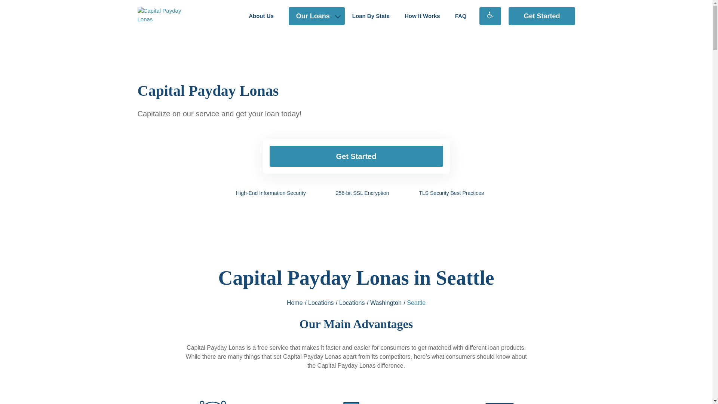 Image resolution: width=718 pixels, height=404 pixels. Describe the element at coordinates (352, 303) in the screenshot. I see `Locations` at that location.